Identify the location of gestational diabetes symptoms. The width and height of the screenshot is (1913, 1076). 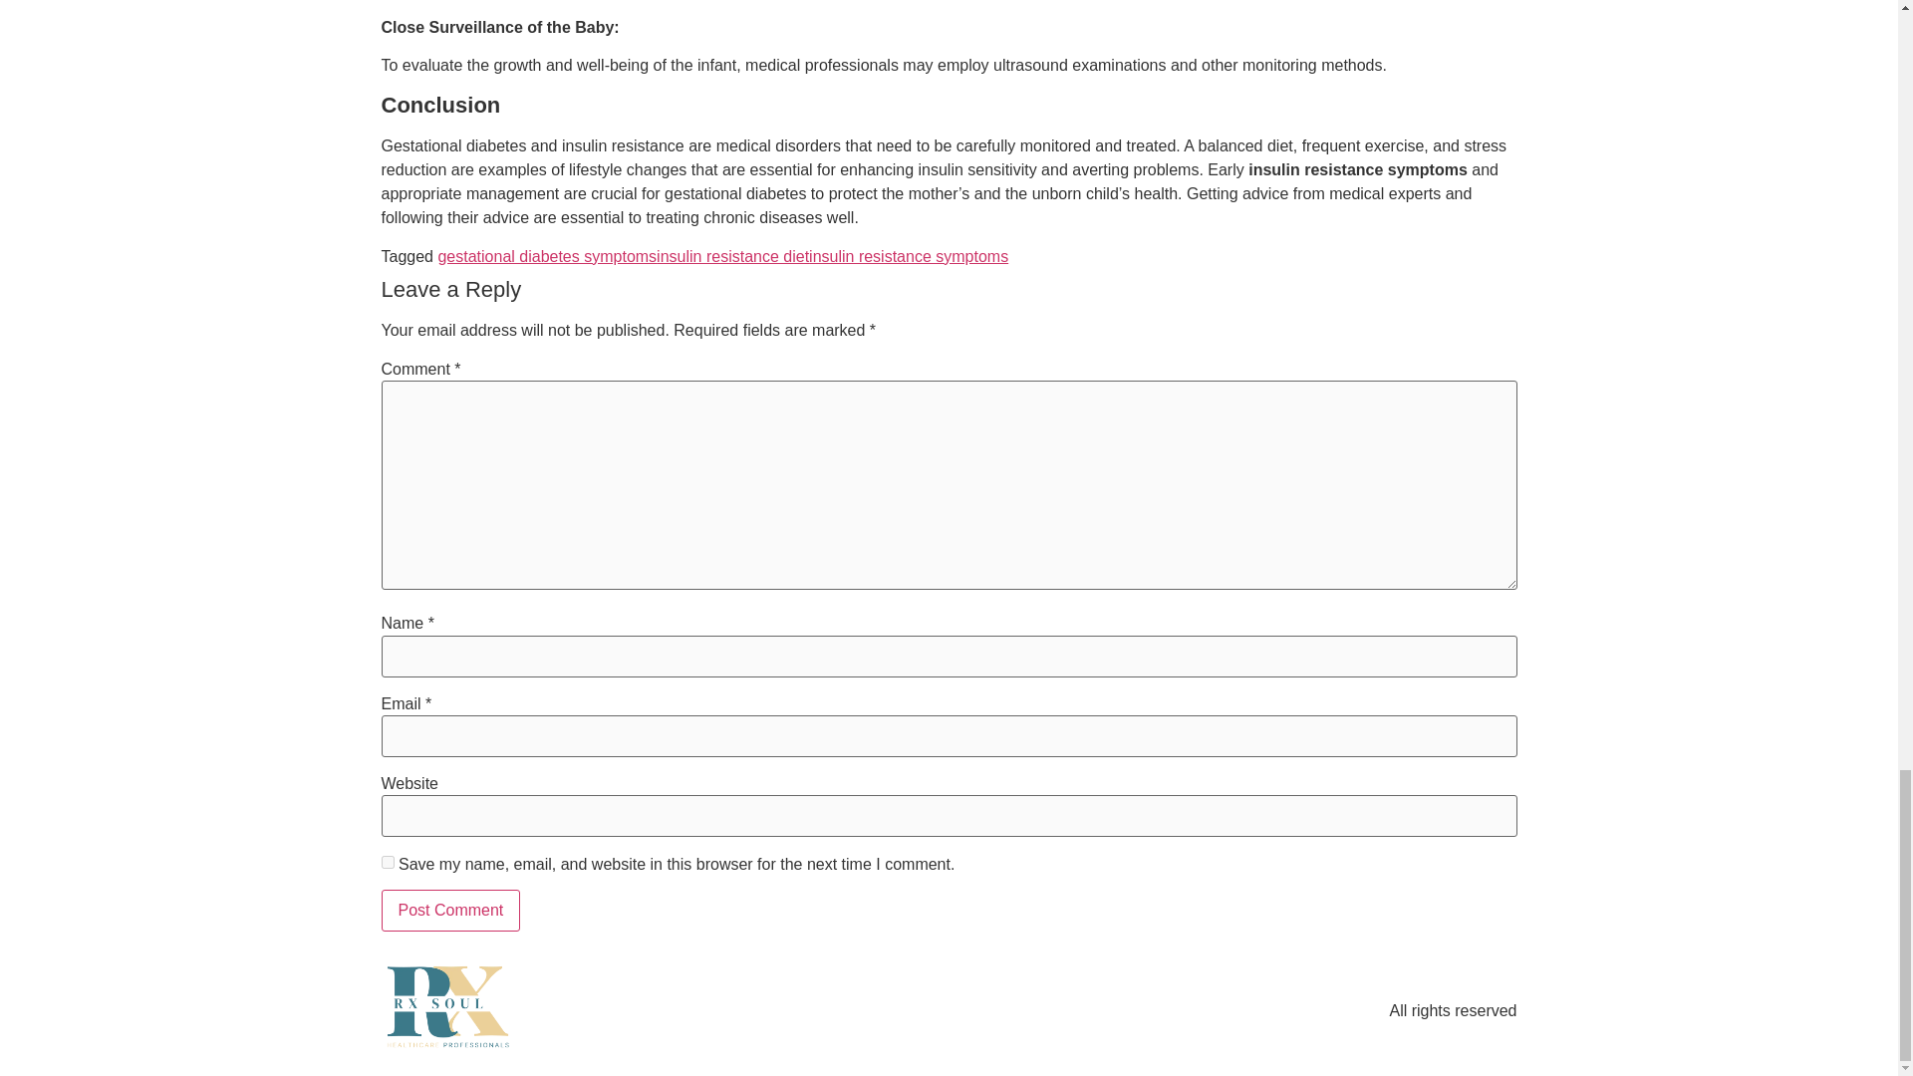
(546, 256).